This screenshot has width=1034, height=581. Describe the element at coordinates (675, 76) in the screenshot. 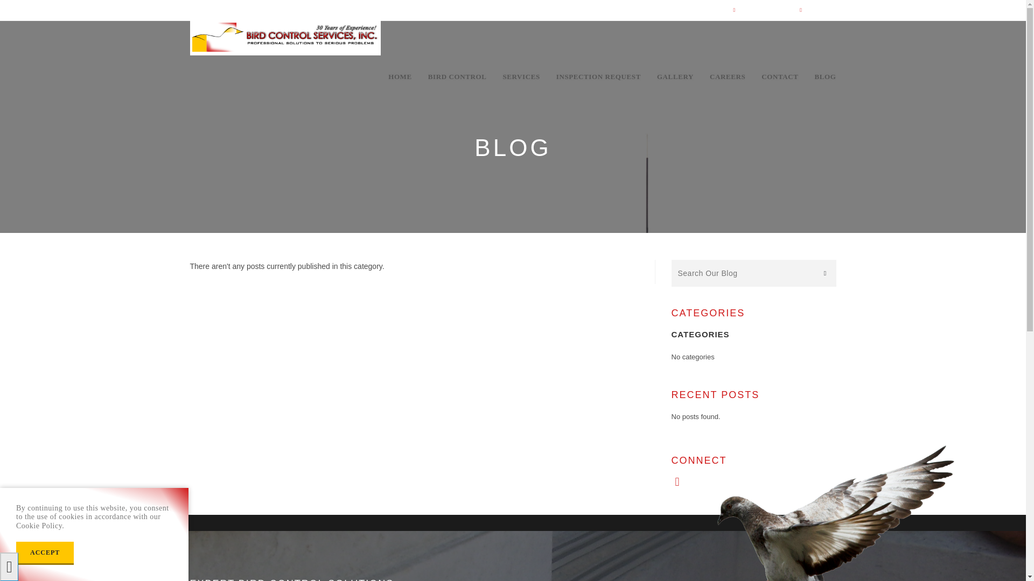

I see `GALLERY` at that location.